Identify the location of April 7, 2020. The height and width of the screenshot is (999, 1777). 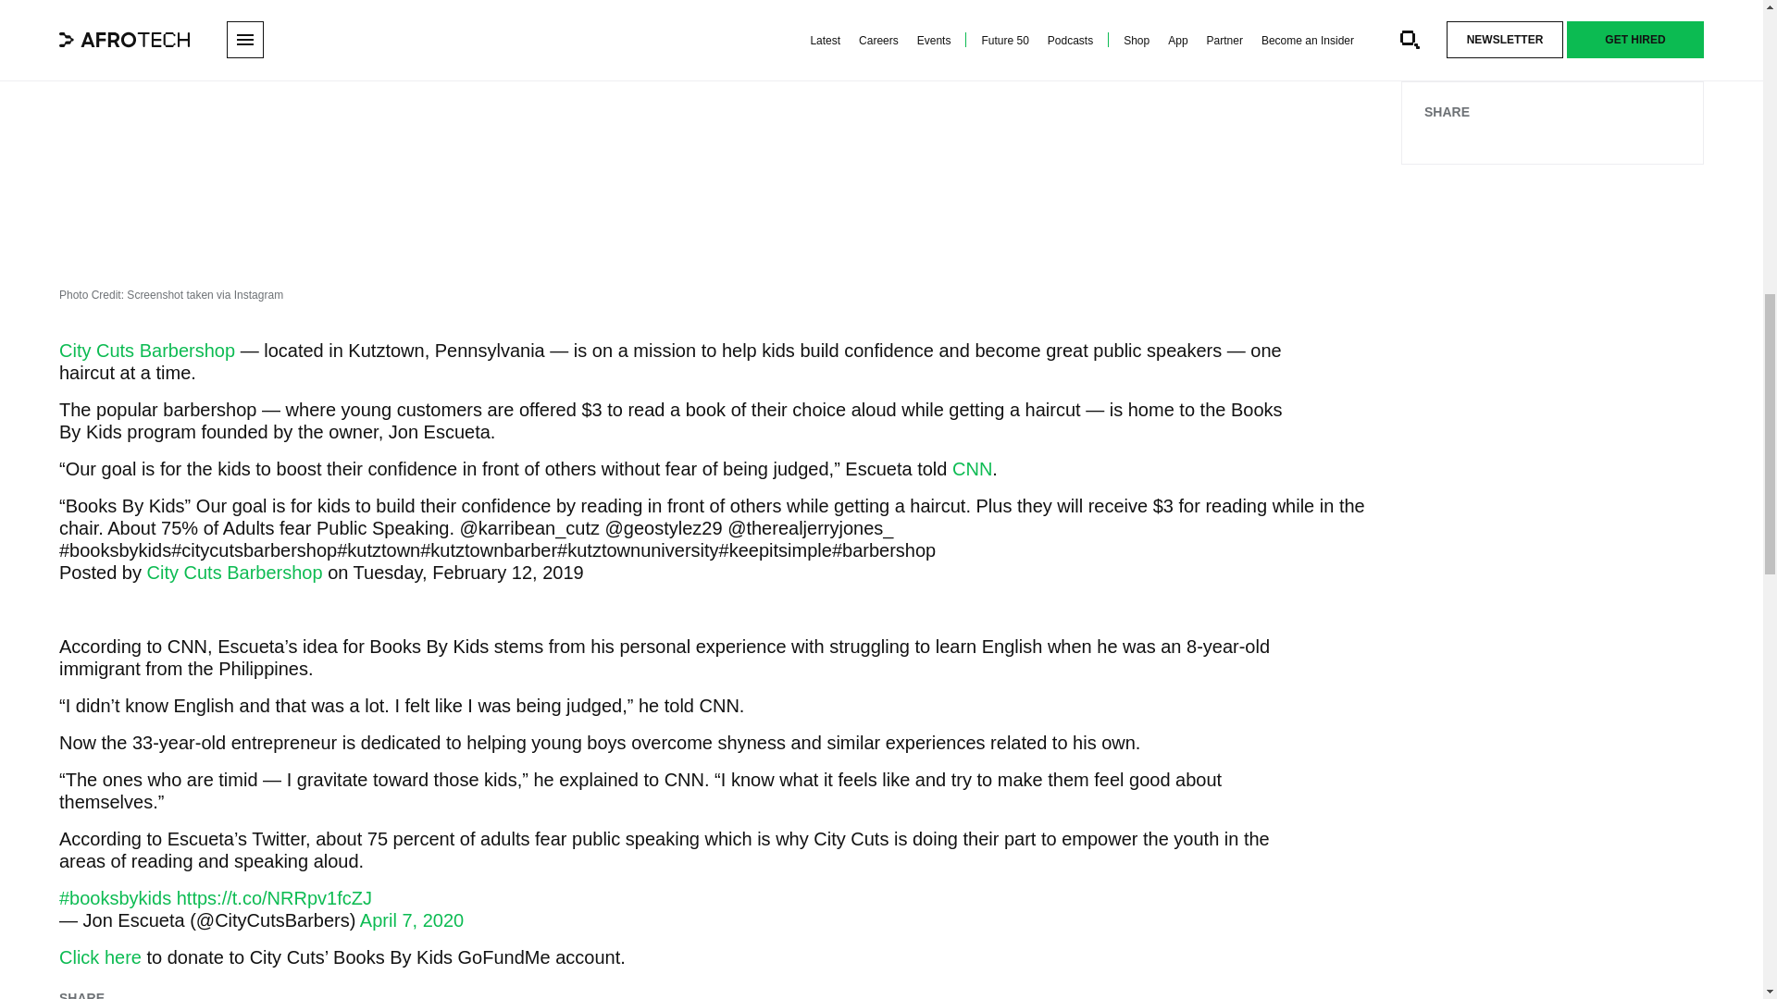
(412, 919).